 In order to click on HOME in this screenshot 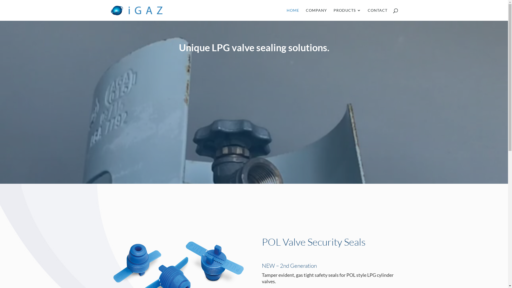, I will do `click(293, 14)`.